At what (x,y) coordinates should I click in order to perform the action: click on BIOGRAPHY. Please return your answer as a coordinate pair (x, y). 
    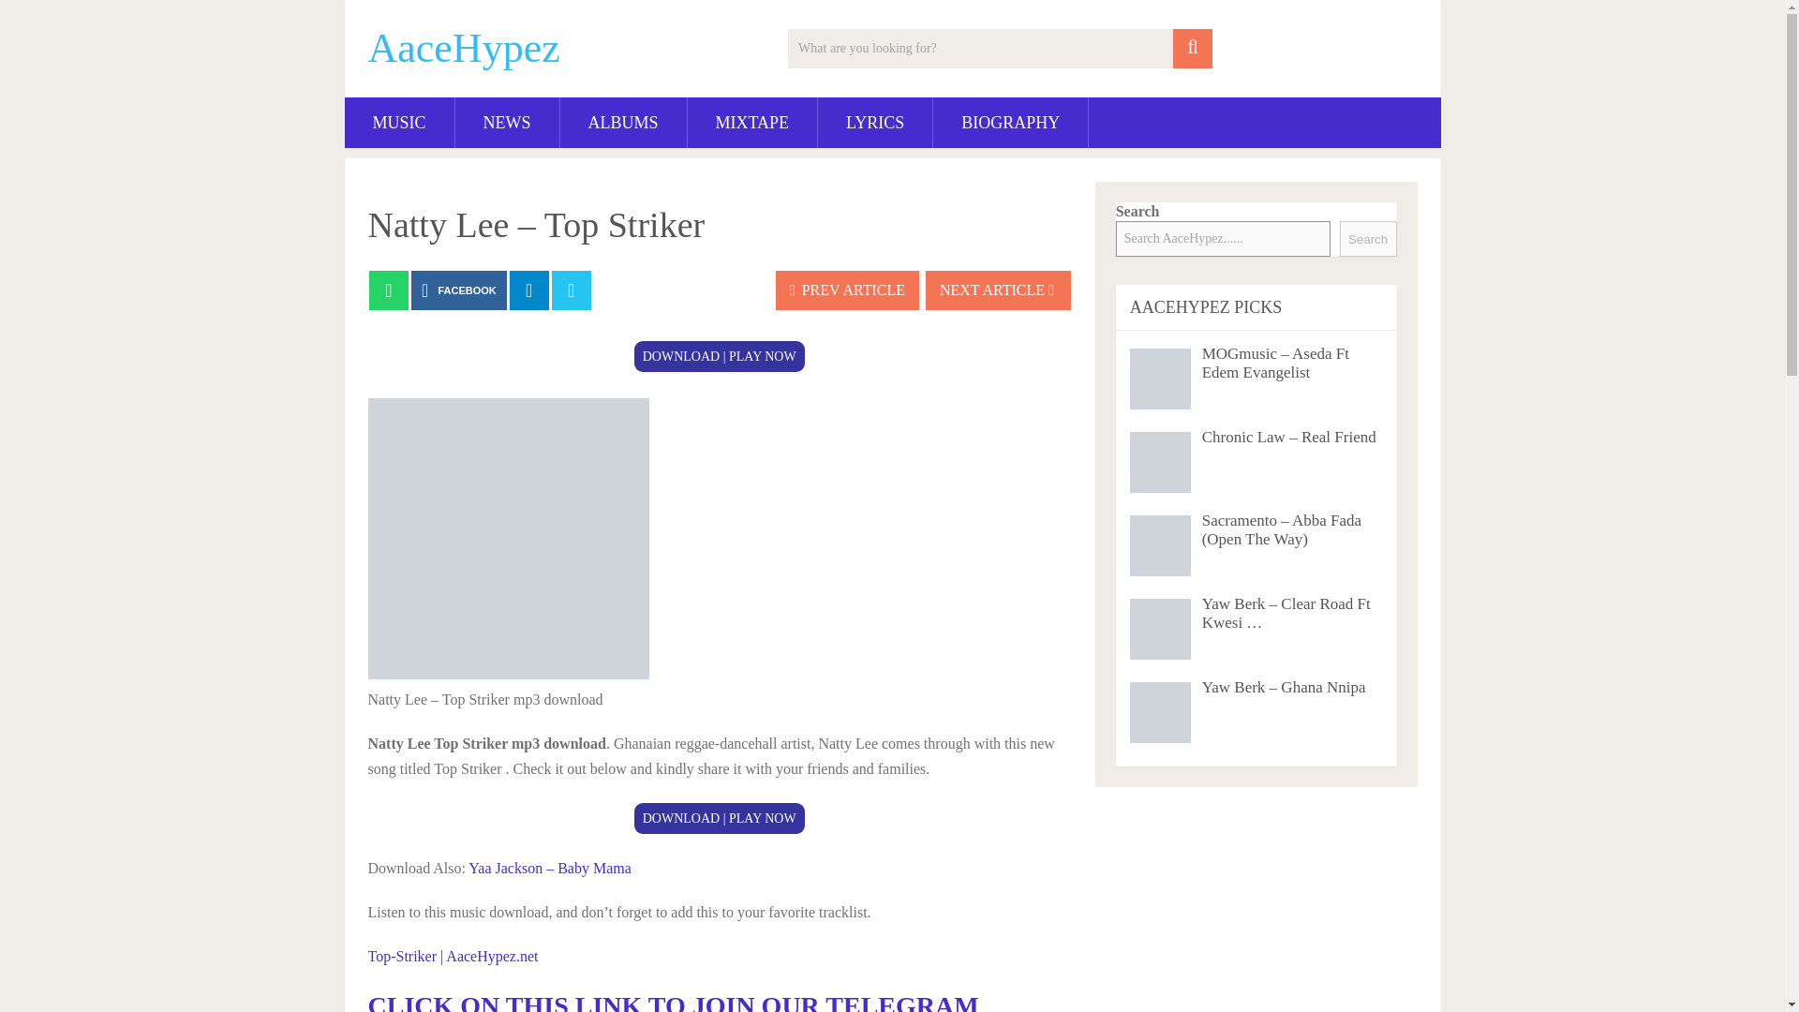
    Looking at the image, I should click on (1010, 122).